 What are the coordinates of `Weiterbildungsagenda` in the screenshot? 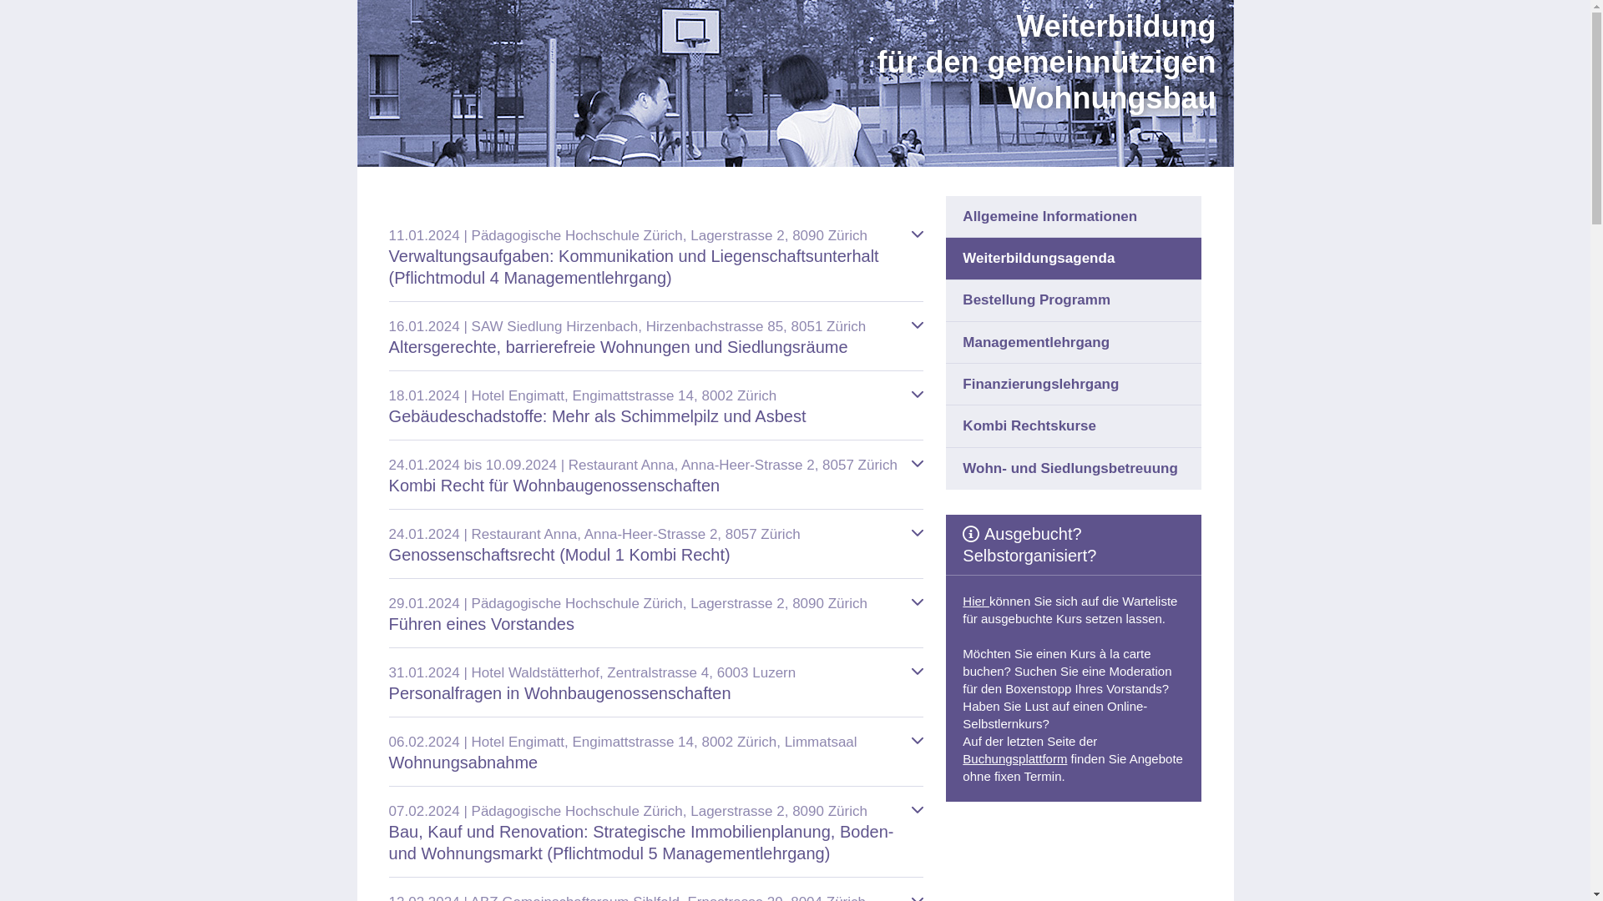 It's located at (1074, 259).